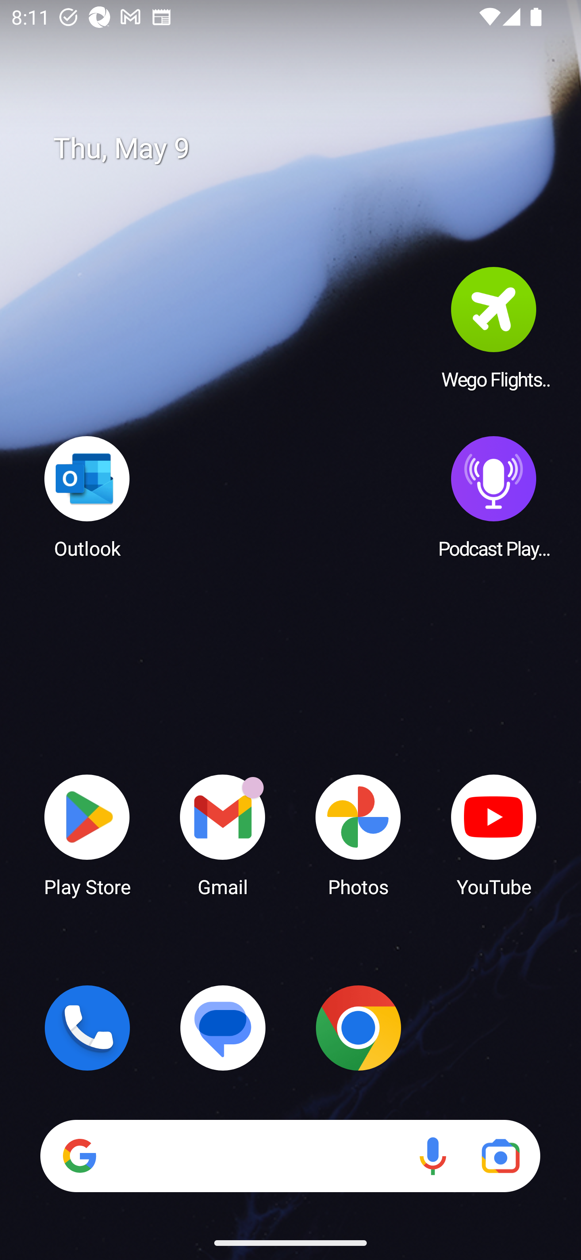 The image size is (581, 1260). I want to click on Phone, so click(87, 1028).